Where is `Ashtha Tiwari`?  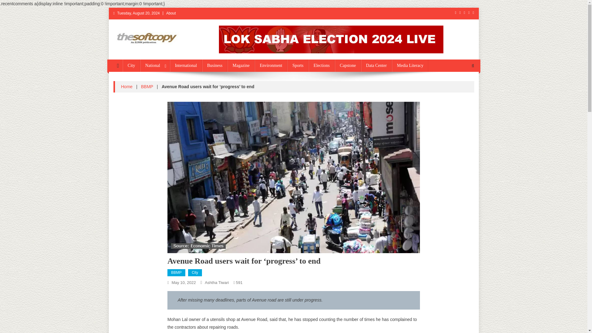
Ashtha Tiwari is located at coordinates (216, 282).